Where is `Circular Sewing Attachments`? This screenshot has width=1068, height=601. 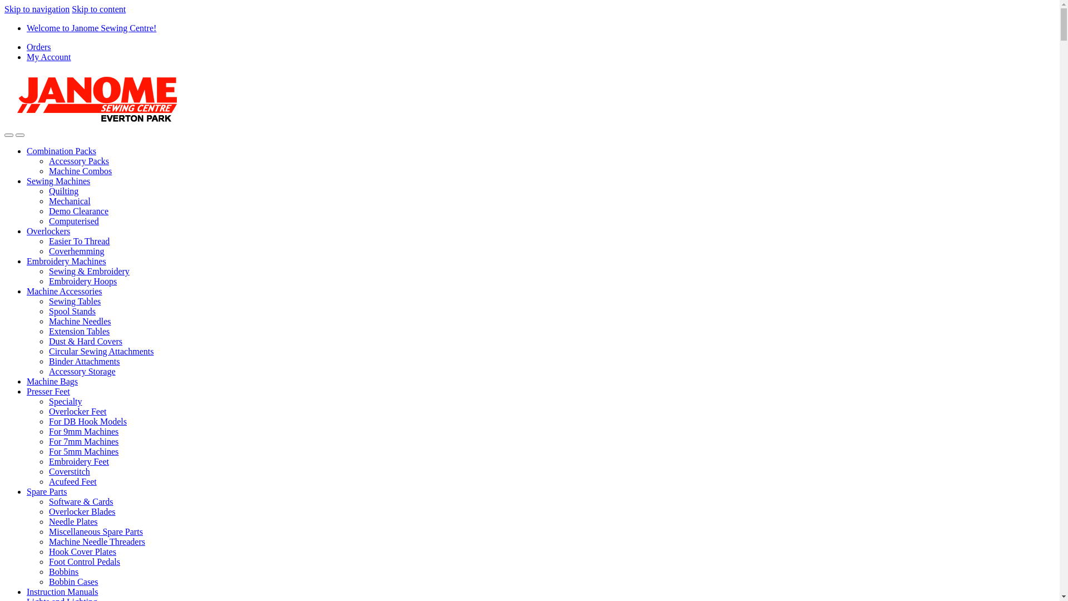
Circular Sewing Attachments is located at coordinates (101, 352).